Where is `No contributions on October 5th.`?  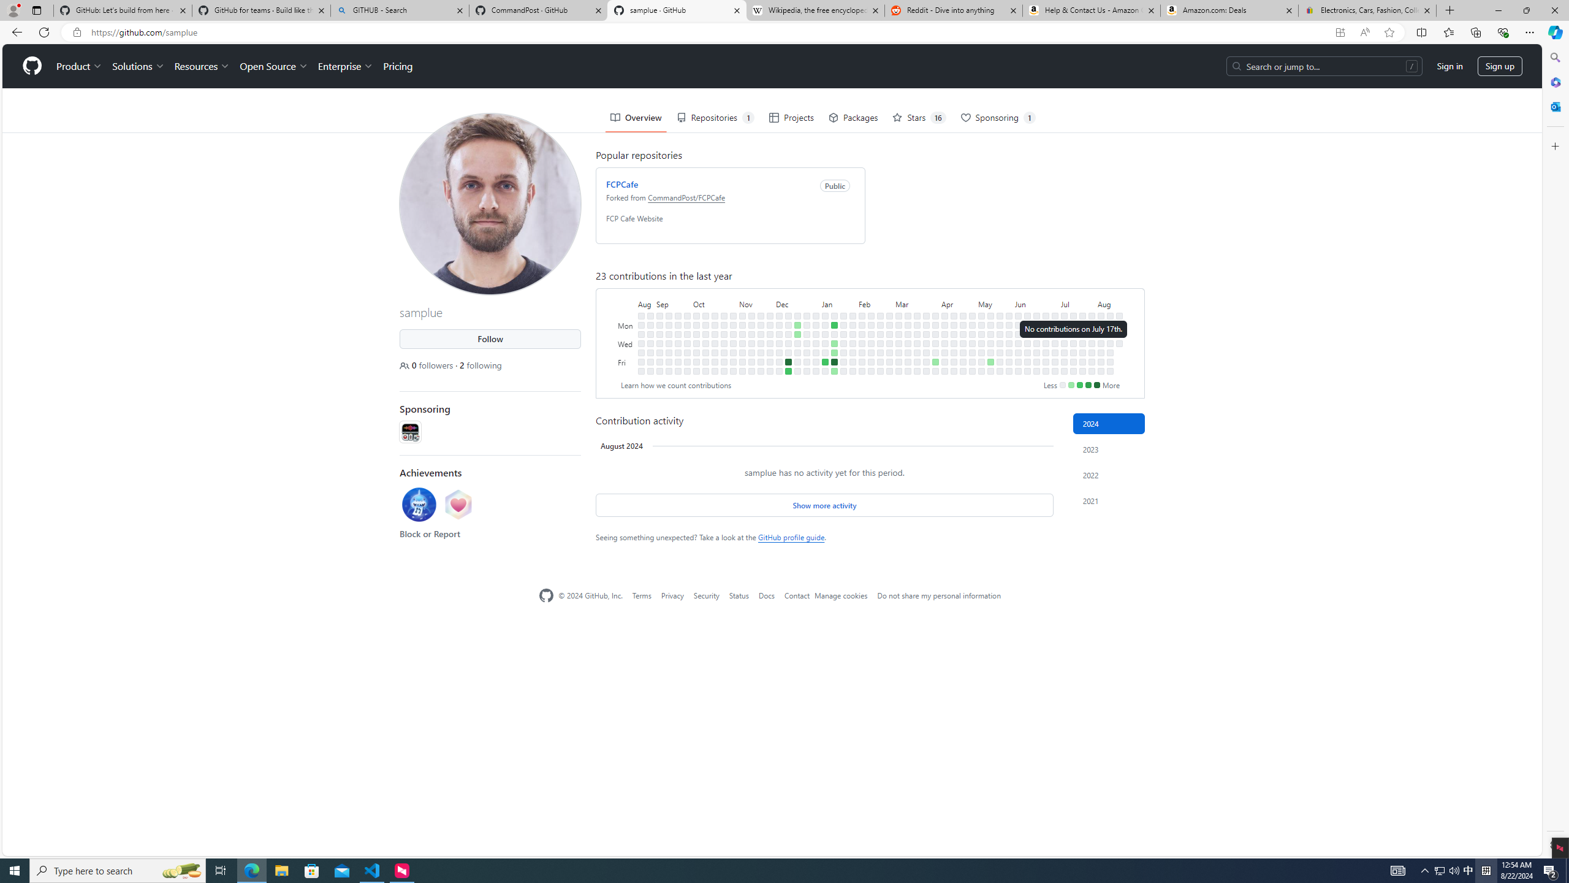 No contributions on October 5th. is located at coordinates (696, 352).